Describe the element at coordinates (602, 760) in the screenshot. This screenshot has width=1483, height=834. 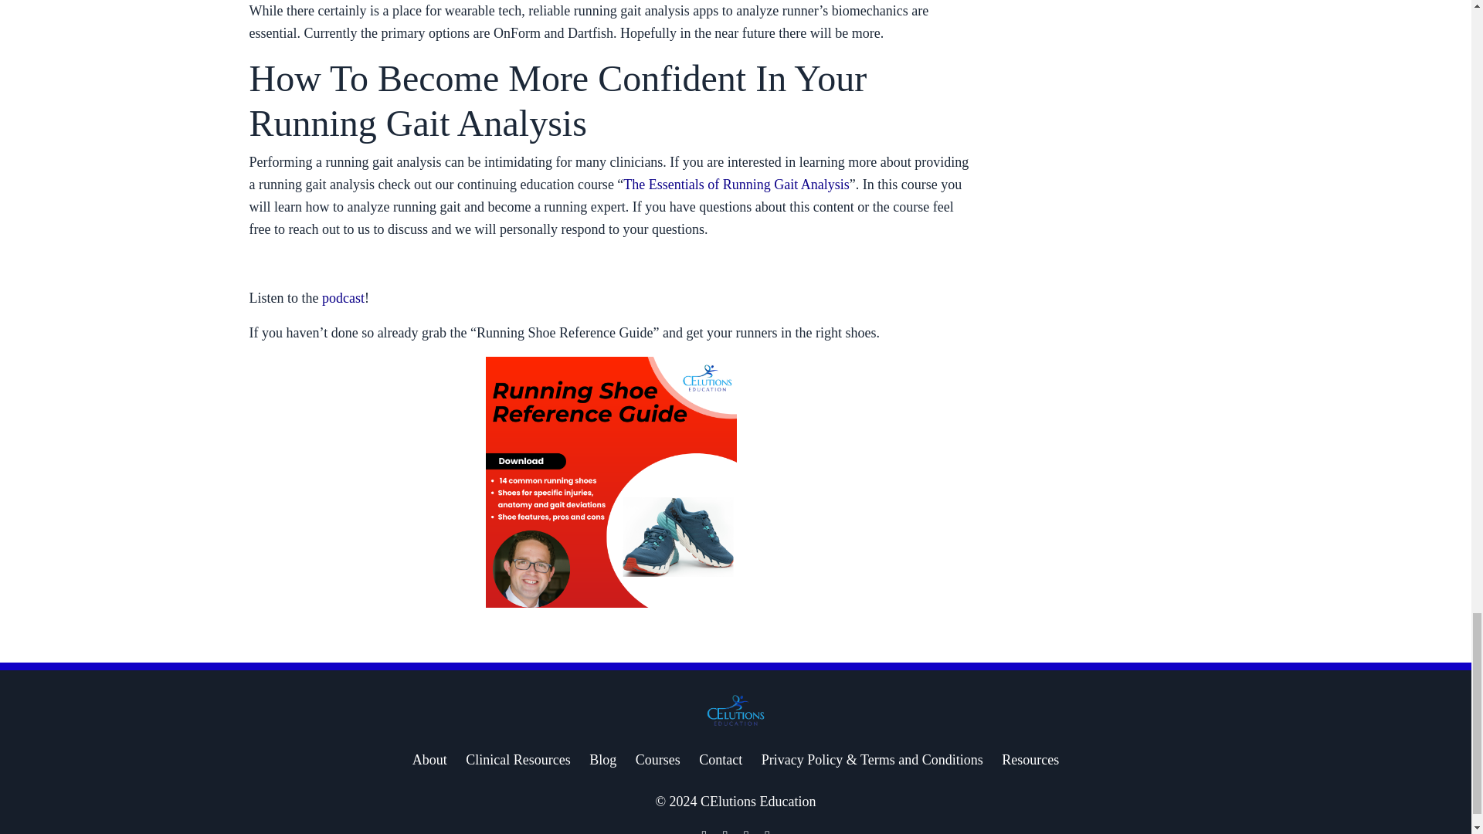
I see `Blog` at that location.